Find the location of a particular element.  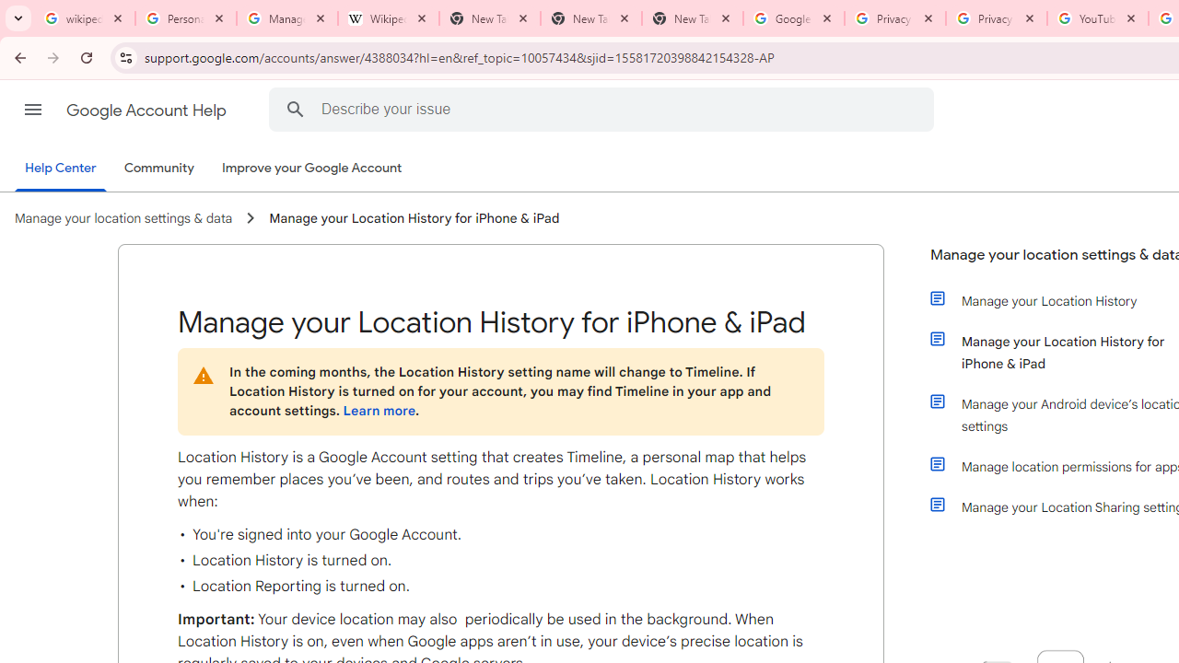

Google Drive: Sign-in is located at coordinates (793, 18).